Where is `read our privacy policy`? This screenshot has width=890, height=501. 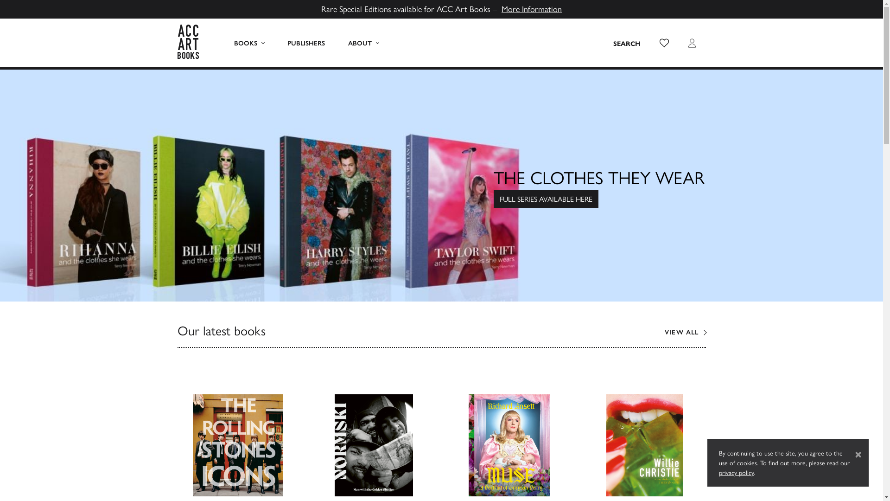 read our privacy policy is located at coordinates (784, 468).